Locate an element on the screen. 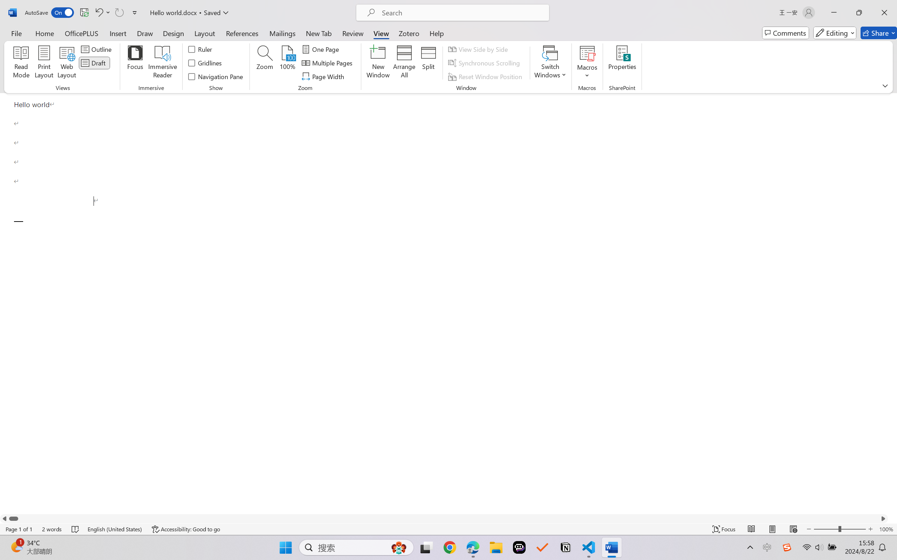 This screenshot has width=897, height=560. References is located at coordinates (242, 33).